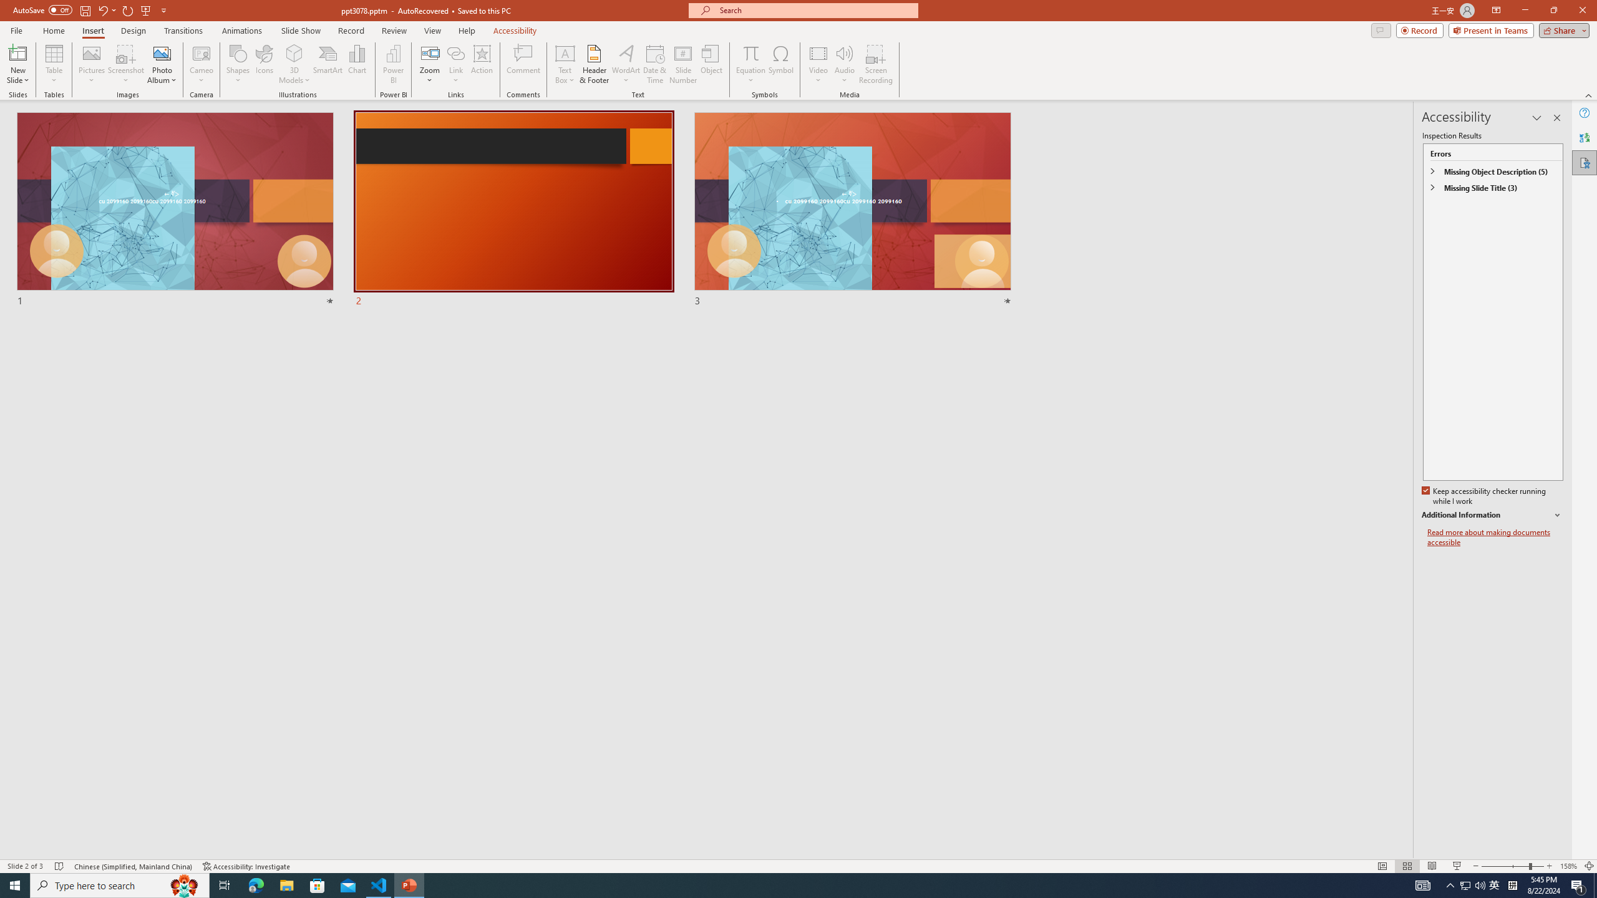 Image resolution: width=1597 pixels, height=898 pixels. Describe the element at coordinates (357, 64) in the screenshot. I see `Chart...` at that location.